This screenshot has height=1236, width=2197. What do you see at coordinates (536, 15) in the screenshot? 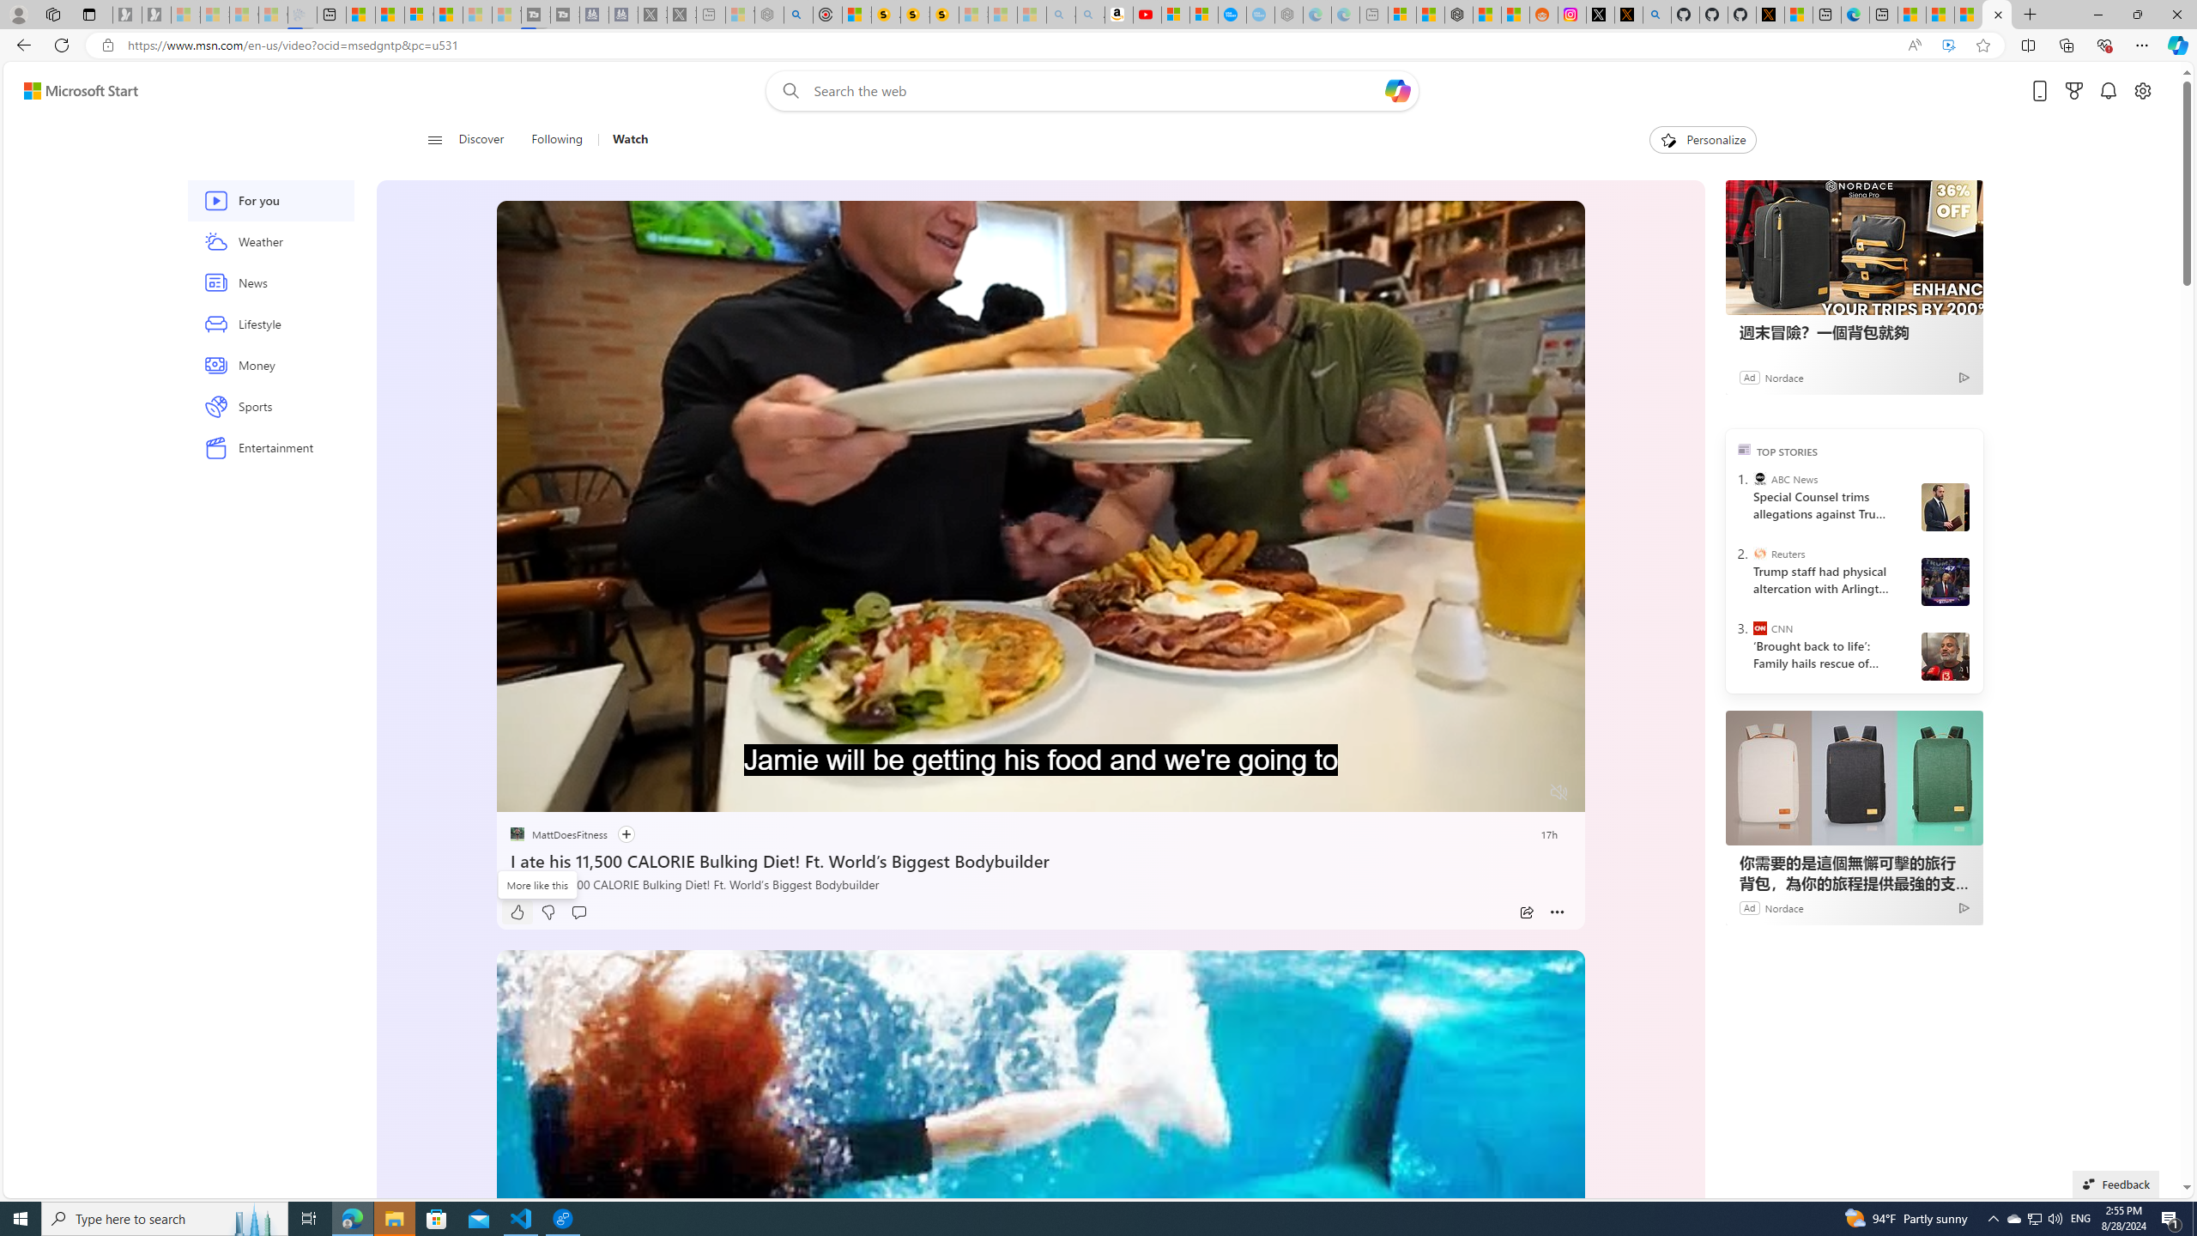
I see `Streaming Coverage | T3 - Sleeping` at bounding box center [536, 15].